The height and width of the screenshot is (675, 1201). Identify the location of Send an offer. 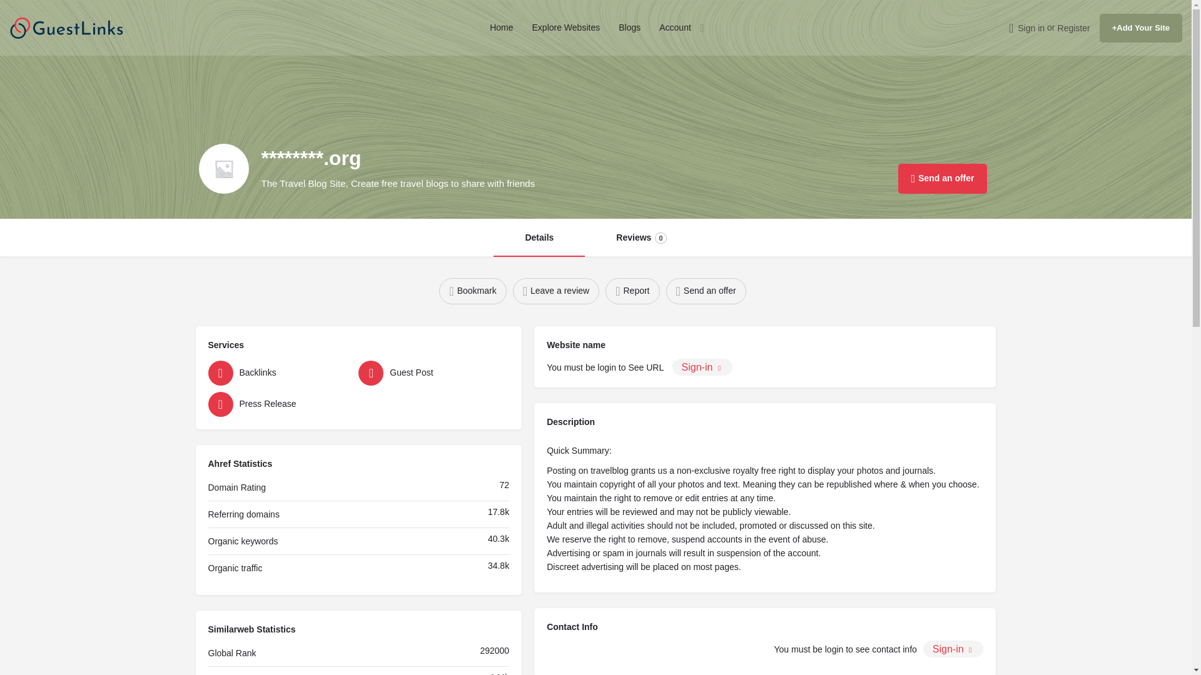
(942, 179).